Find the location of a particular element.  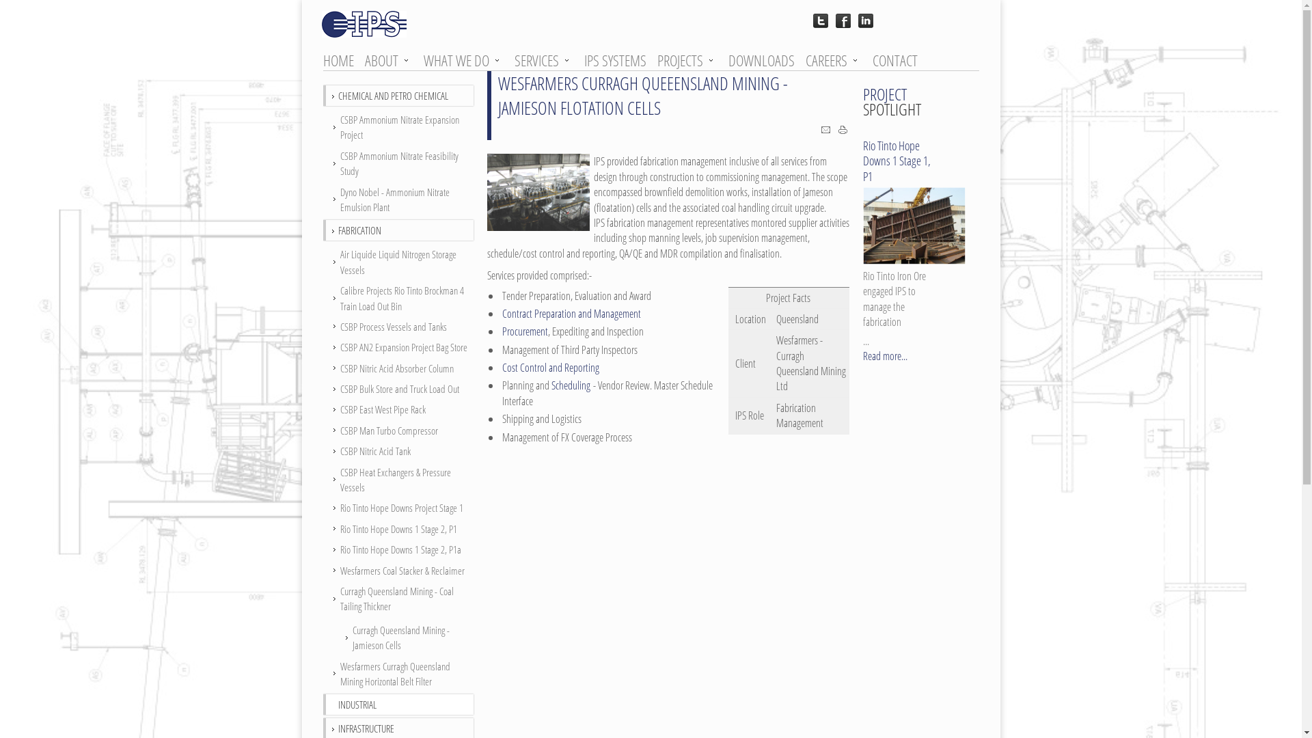

Read more... is located at coordinates (884, 356).